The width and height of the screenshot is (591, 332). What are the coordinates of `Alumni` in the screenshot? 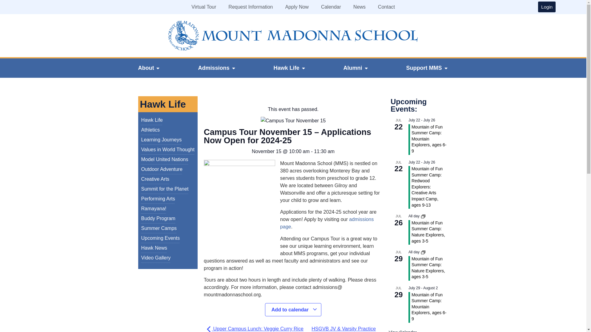 It's located at (353, 68).